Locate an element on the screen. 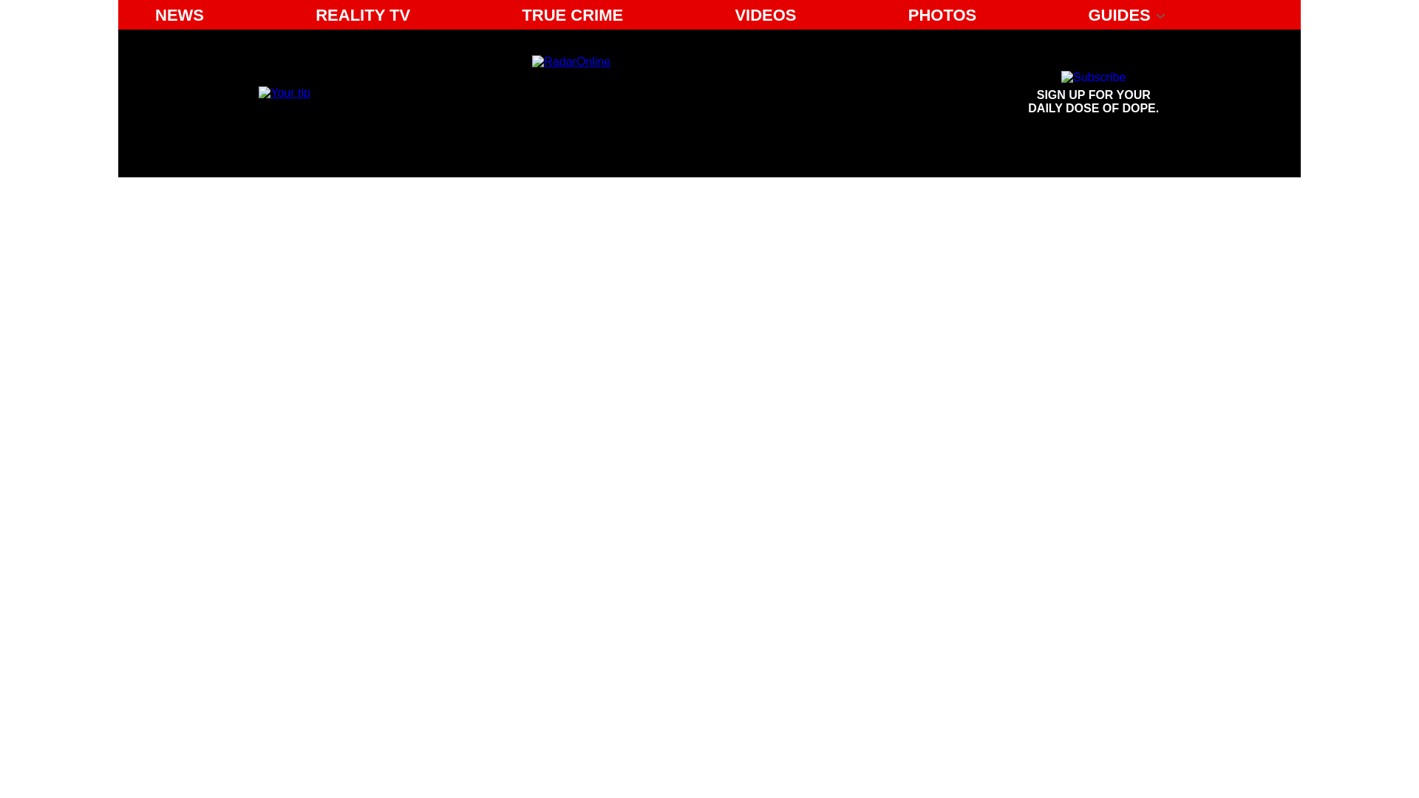 The width and height of the screenshot is (1419, 798). PHOTOS is located at coordinates (943, 15).